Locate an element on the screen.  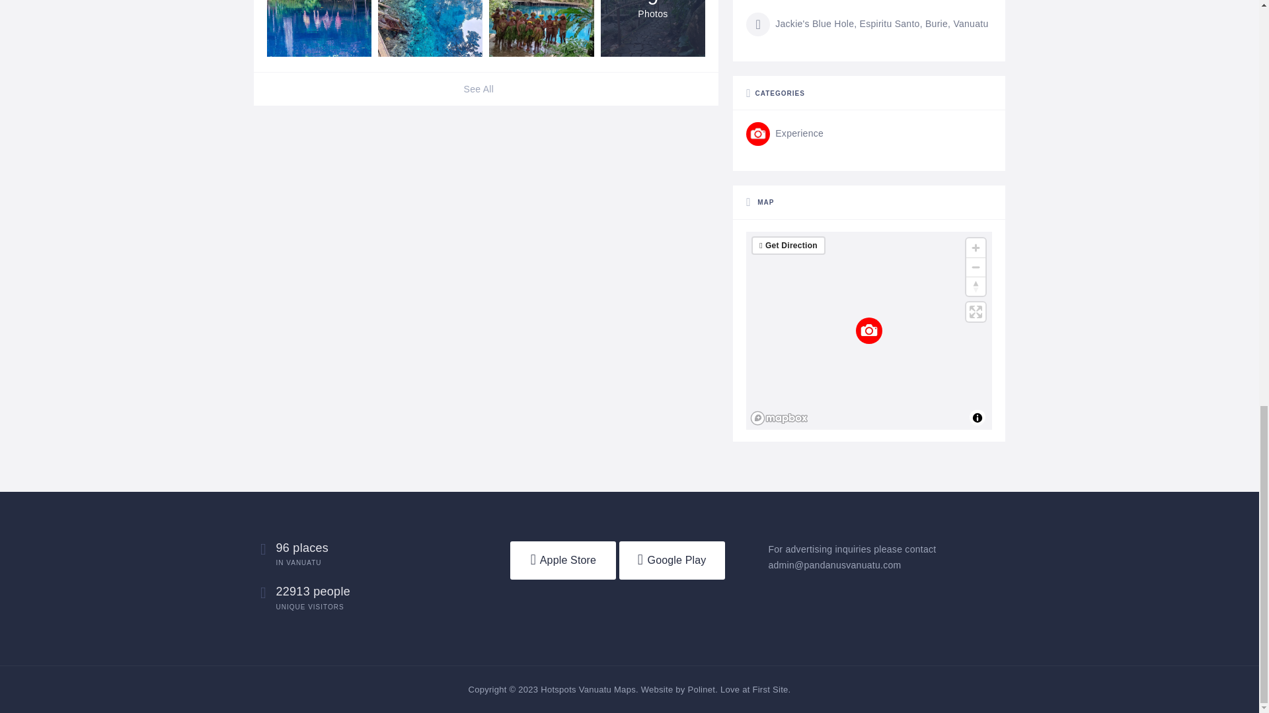
Get Direction is located at coordinates (790, 246).